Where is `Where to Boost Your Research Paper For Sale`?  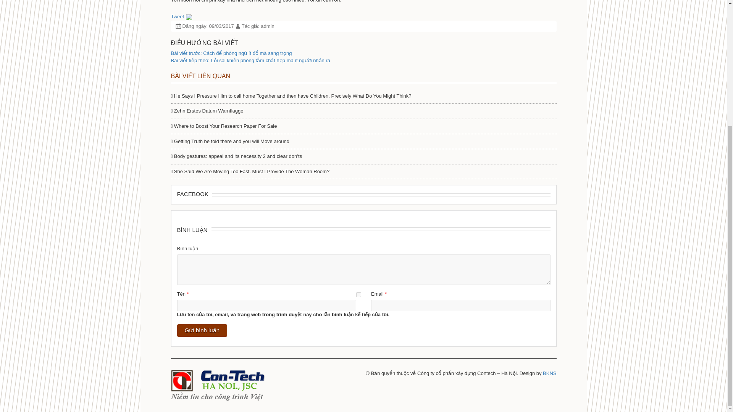 Where to Boost Your Research Paper For Sale is located at coordinates (224, 126).